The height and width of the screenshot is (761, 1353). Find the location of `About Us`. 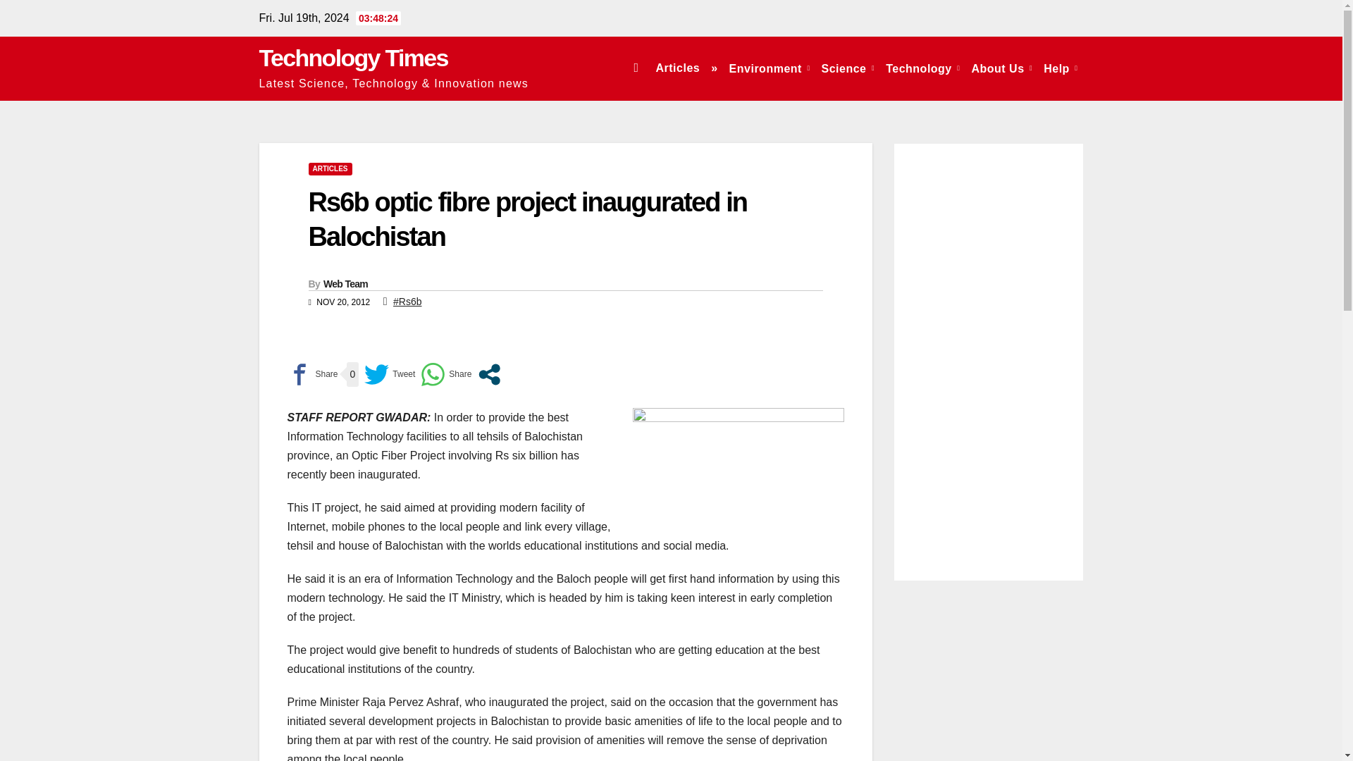

About Us is located at coordinates (1001, 68).